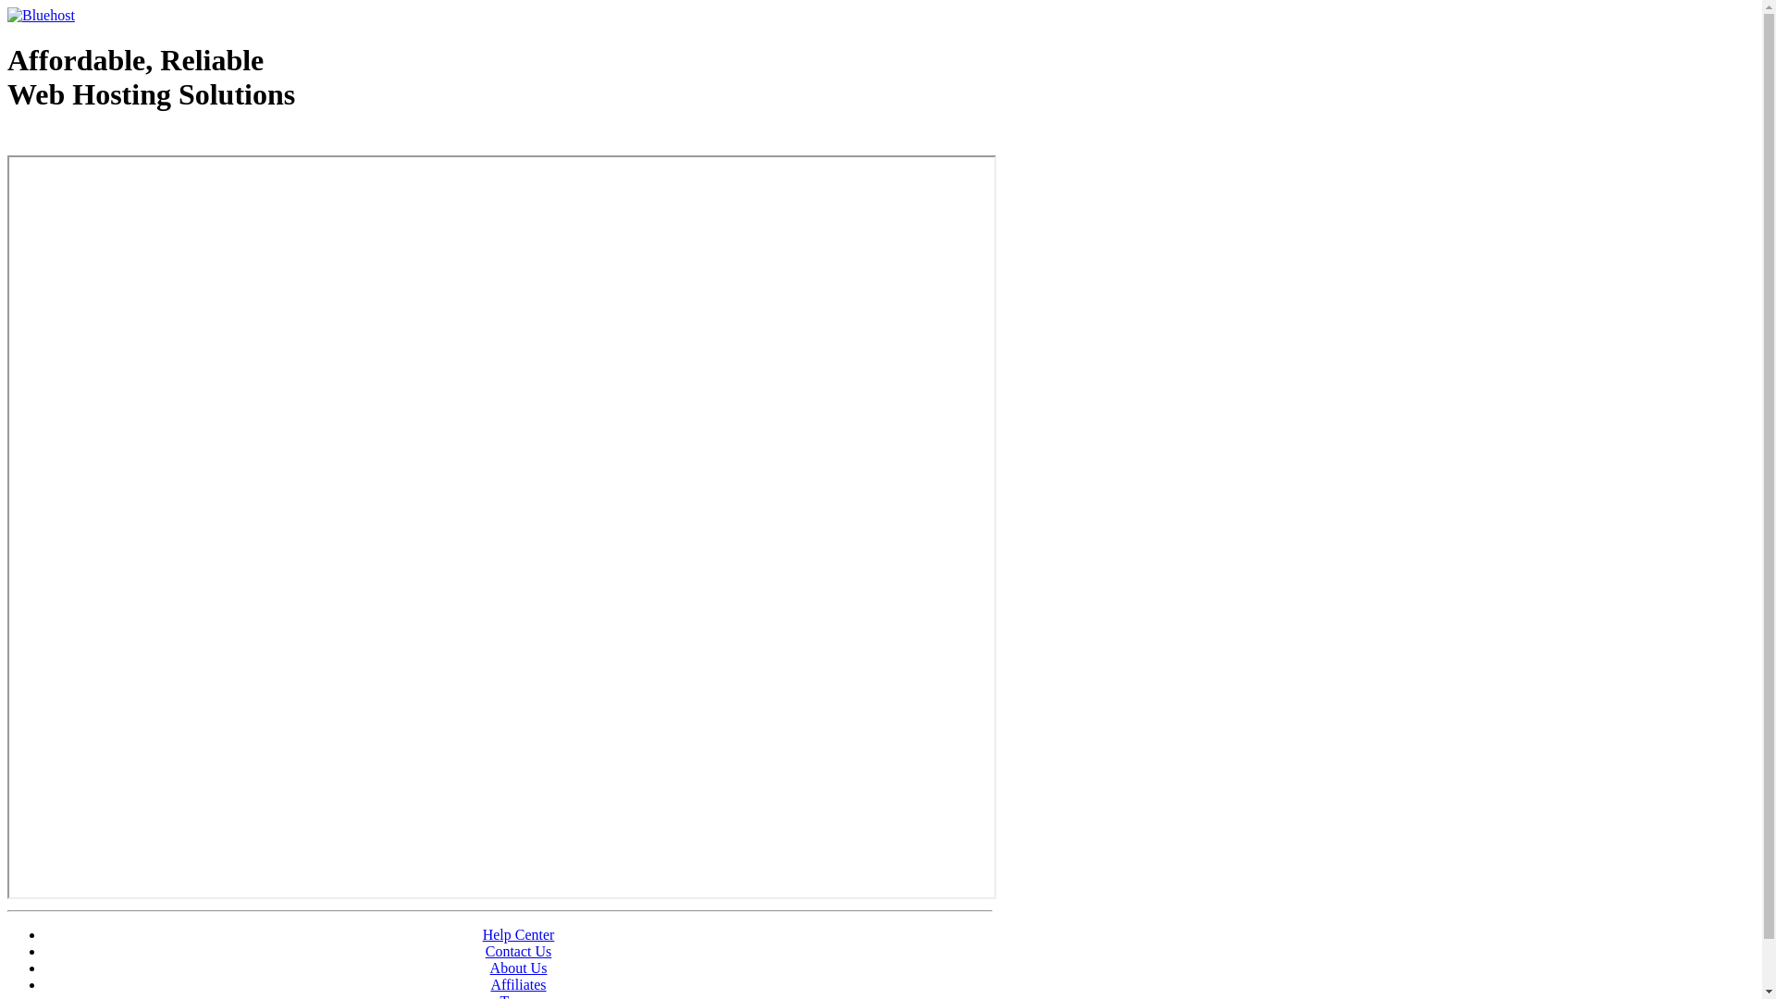 The width and height of the screenshot is (1776, 999). I want to click on Web Hosting - courtesy of www.bluehost.com, so click(115, 142).